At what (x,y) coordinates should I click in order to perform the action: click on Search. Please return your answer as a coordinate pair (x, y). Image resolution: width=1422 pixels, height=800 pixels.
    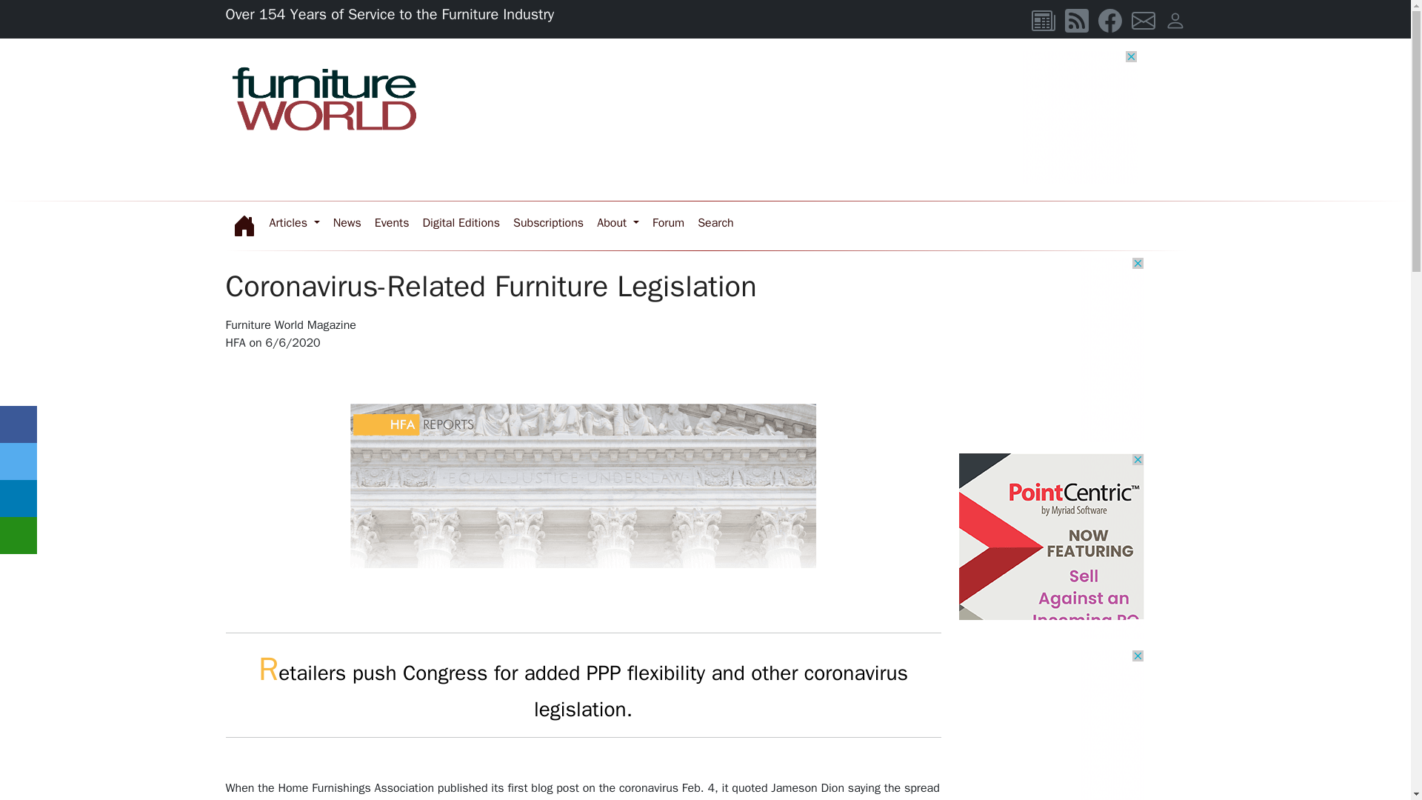
    Looking at the image, I should click on (715, 222).